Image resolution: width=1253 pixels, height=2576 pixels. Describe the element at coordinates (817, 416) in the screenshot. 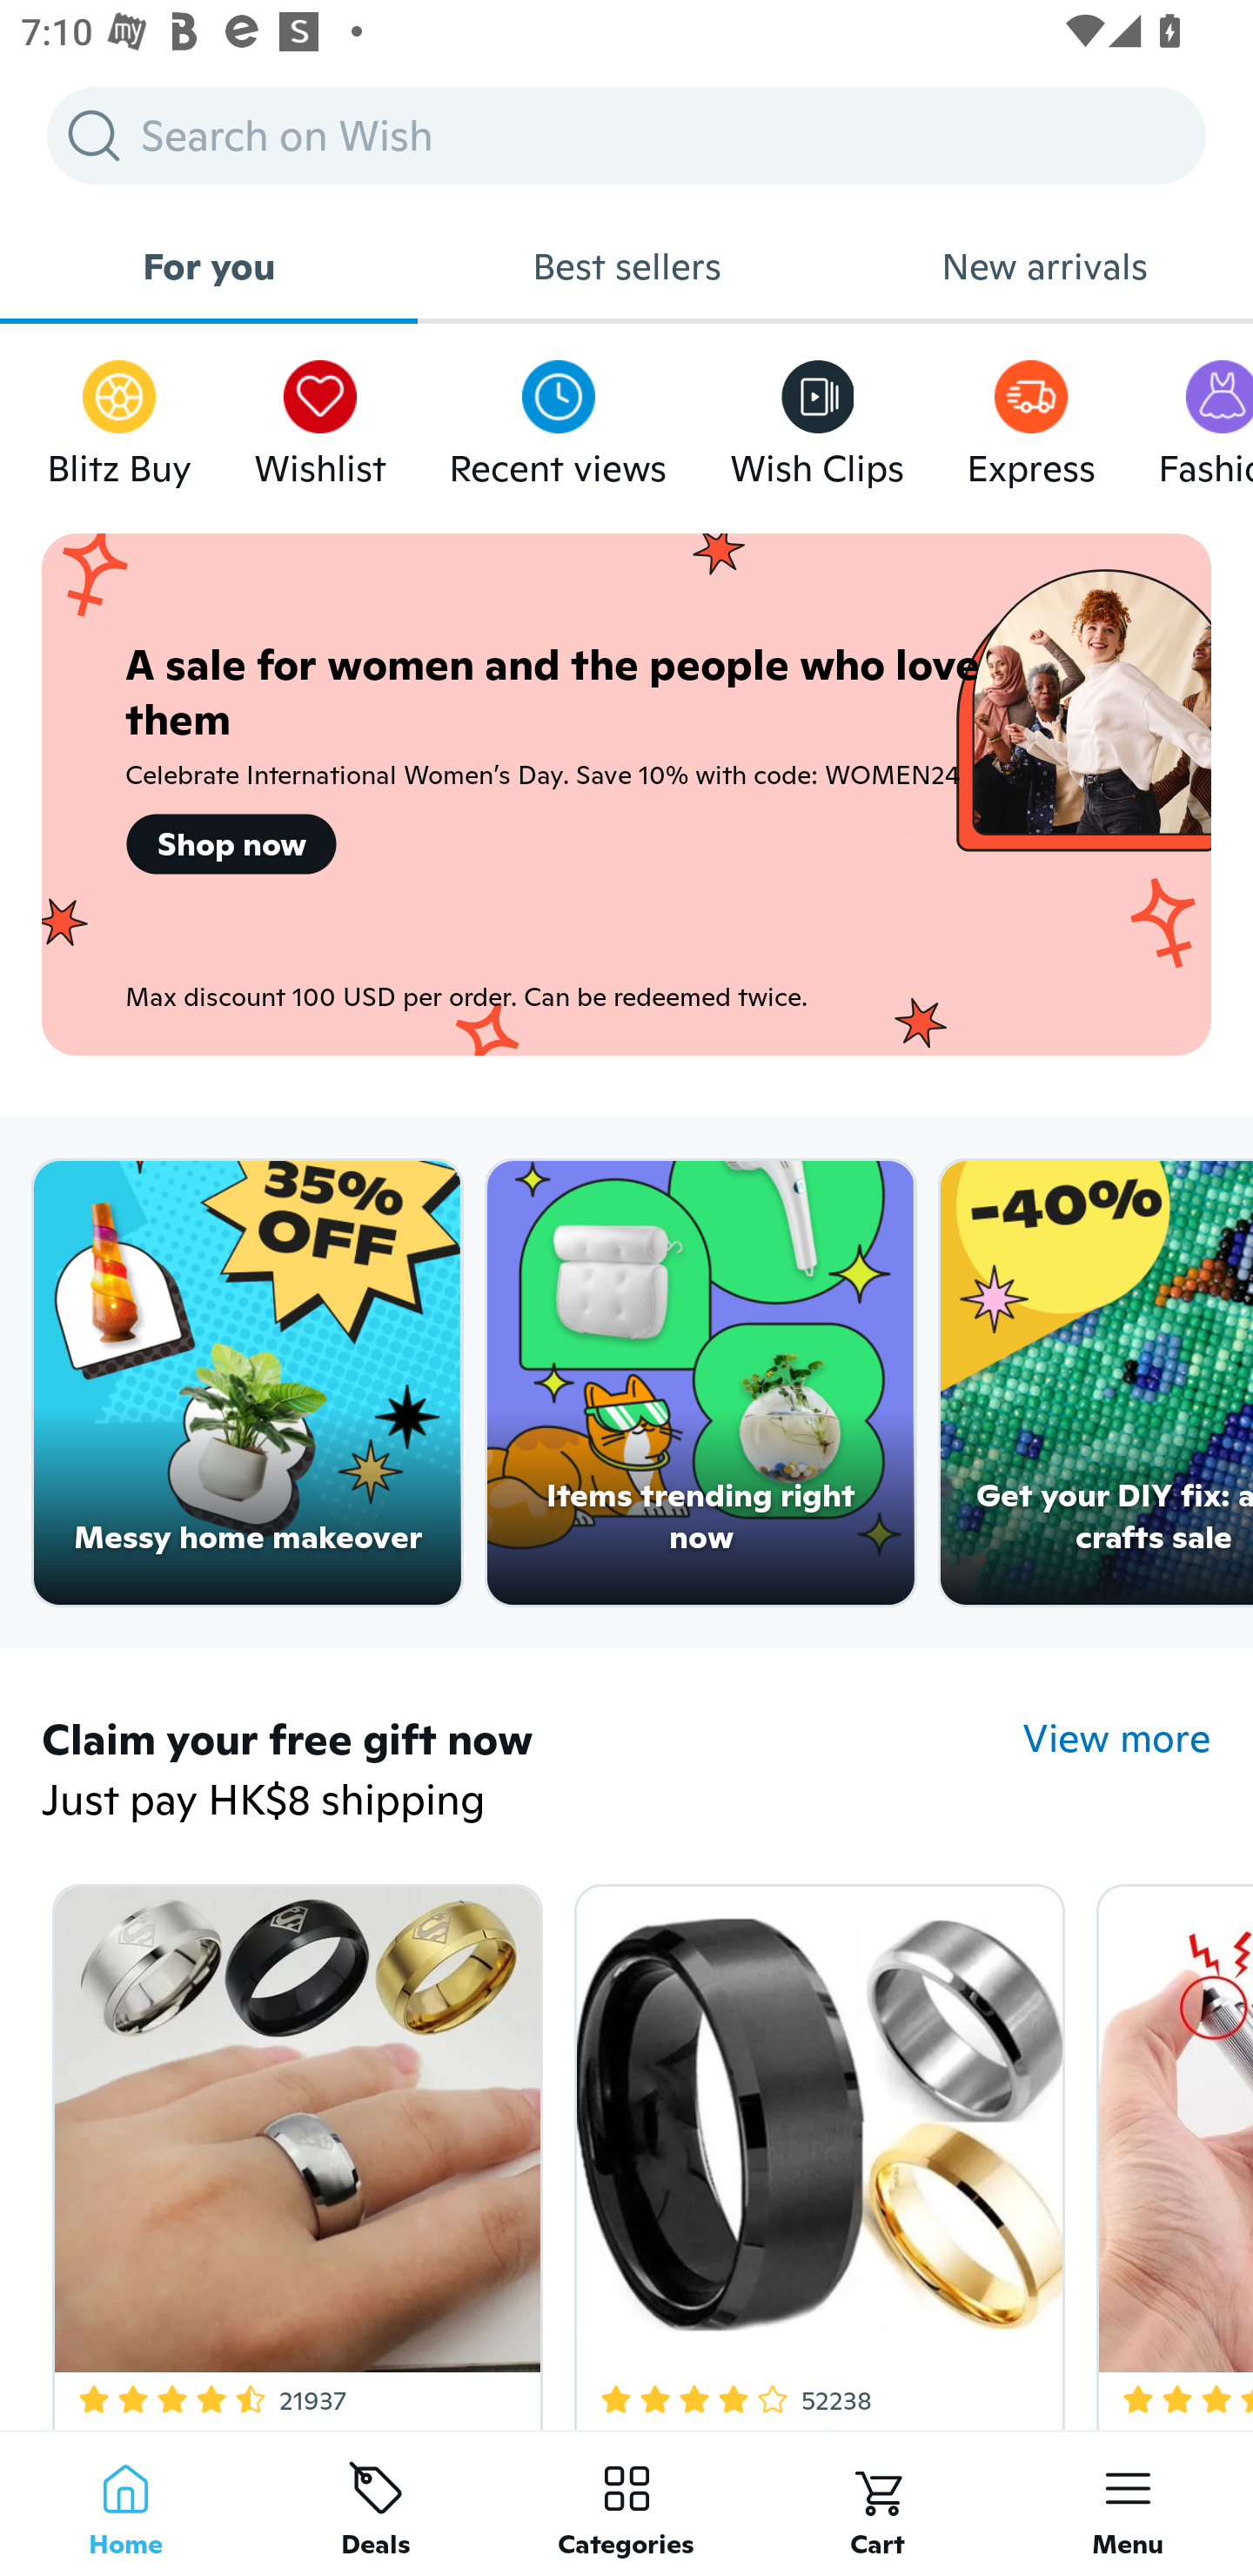

I see `Wish Clips` at that location.